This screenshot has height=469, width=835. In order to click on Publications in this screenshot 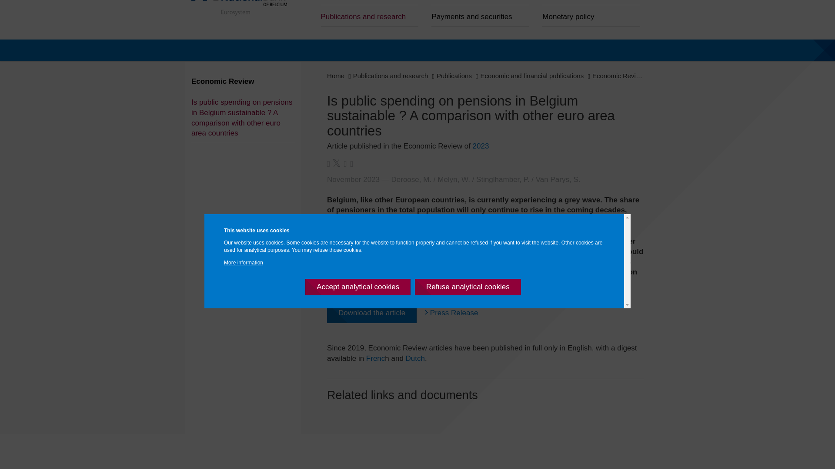, I will do `click(451, 76)`.